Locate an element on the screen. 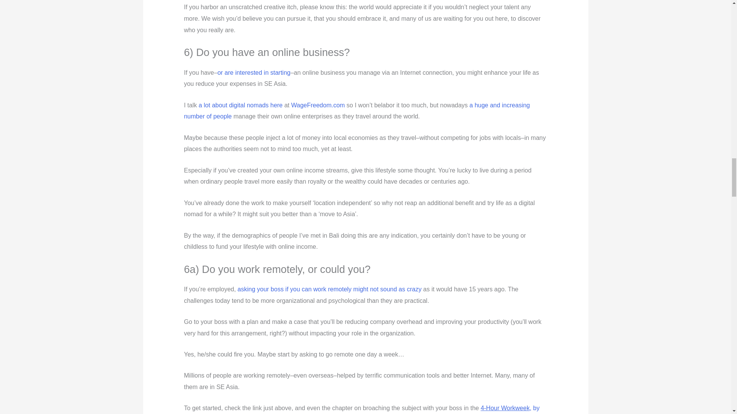 Image resolution: width=737 pixels, height=414 pixels. 4-Hour Workweek, by Tim Ferriss is located at coordinates (362, 409).